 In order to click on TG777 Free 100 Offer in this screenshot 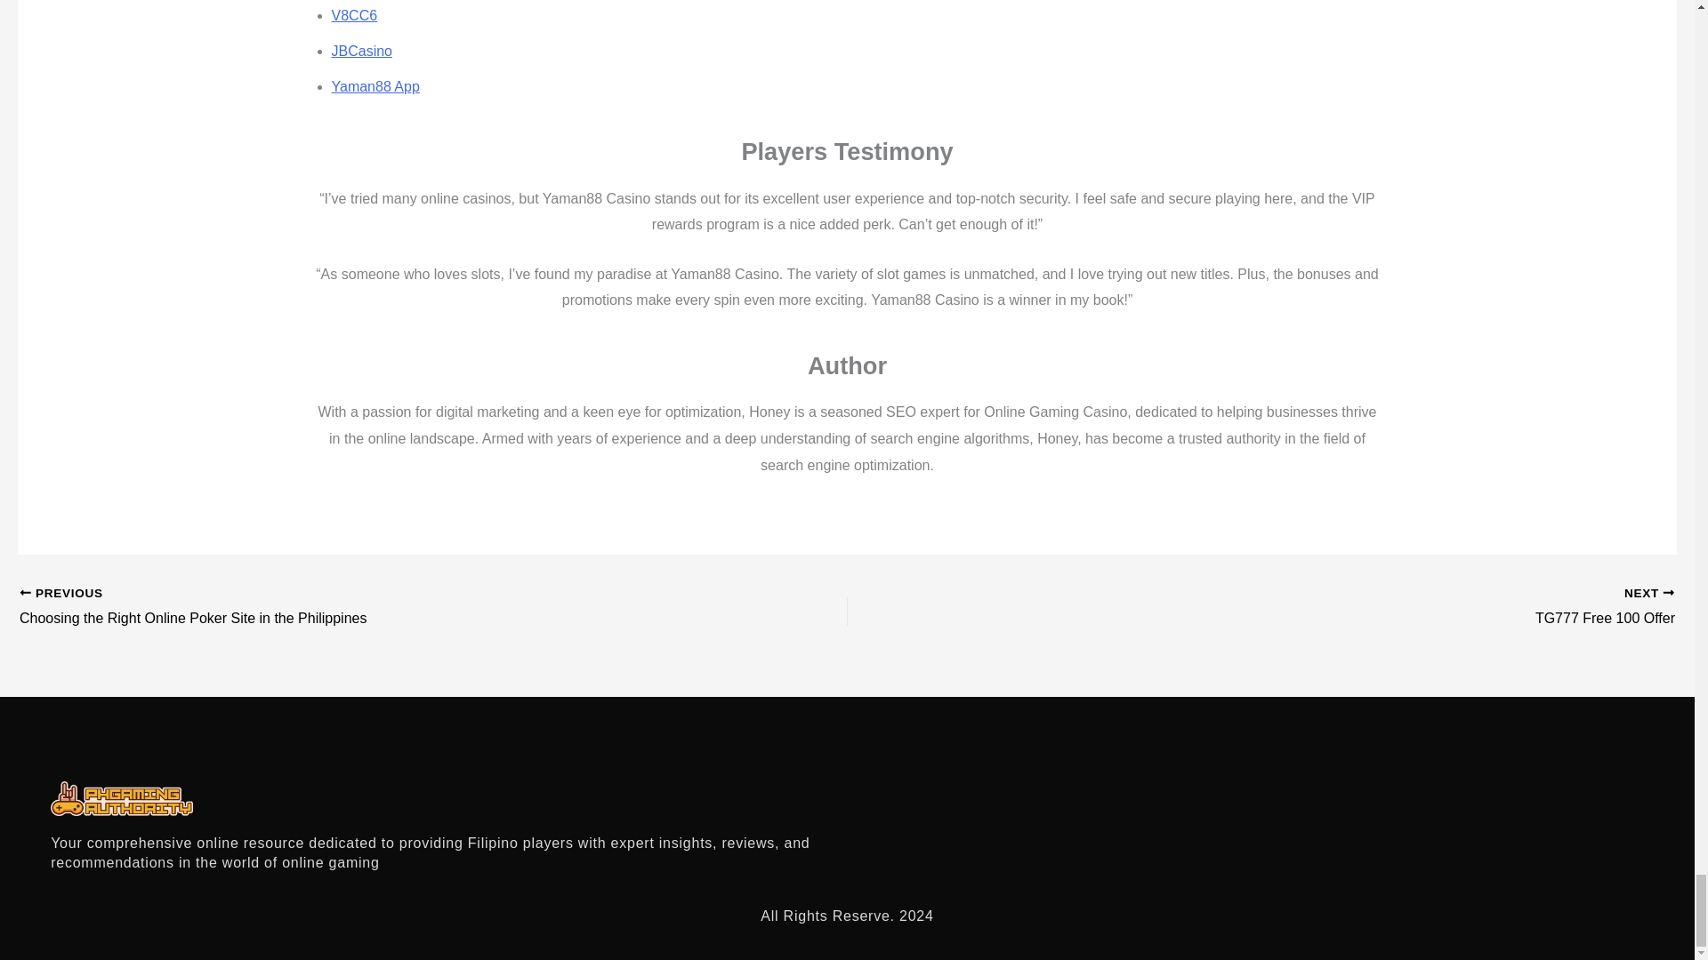, I will do `click(1468, 607)`.